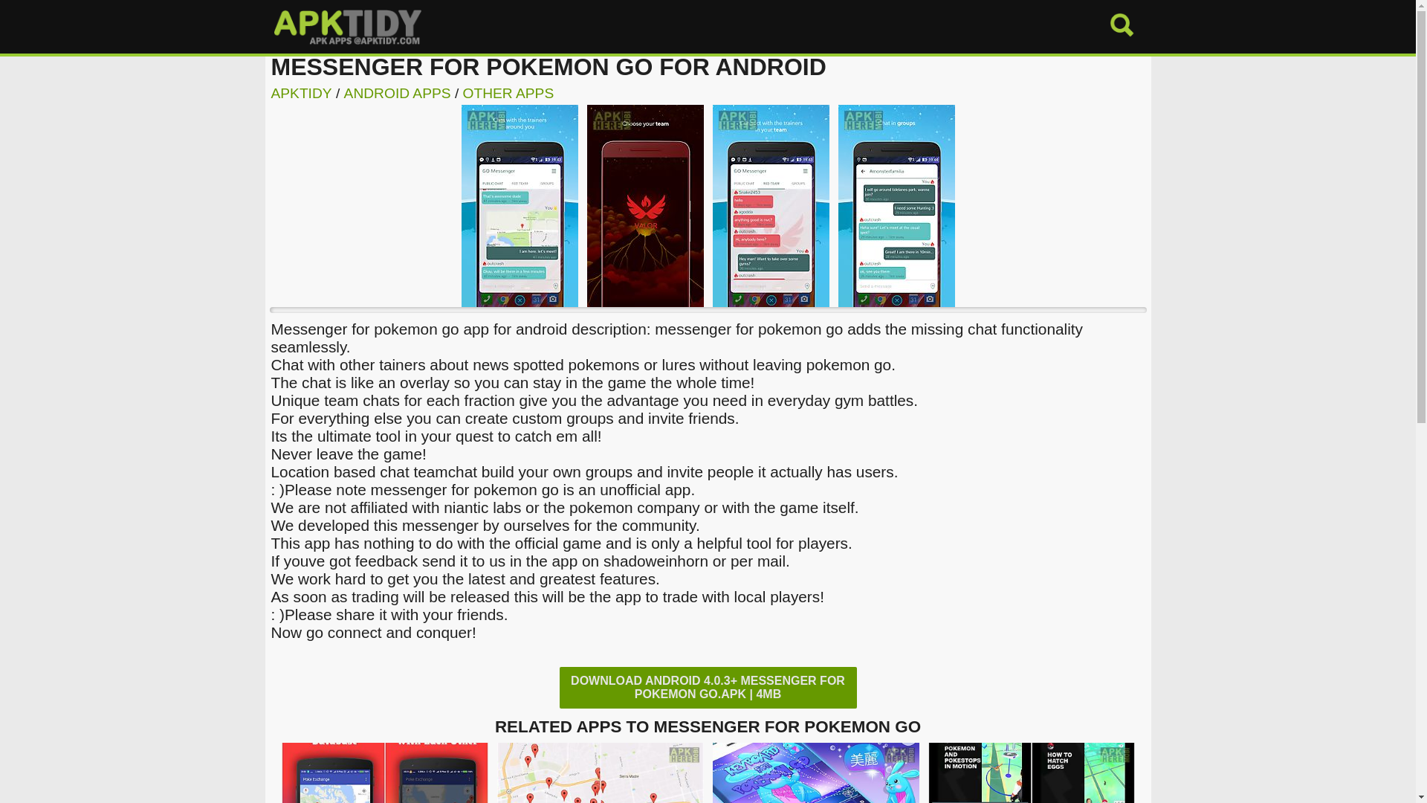 The image size is (1427, 803). Describe the element at coordinates (300, 93) in the screenshot. I see `APKTIDY` at that location.